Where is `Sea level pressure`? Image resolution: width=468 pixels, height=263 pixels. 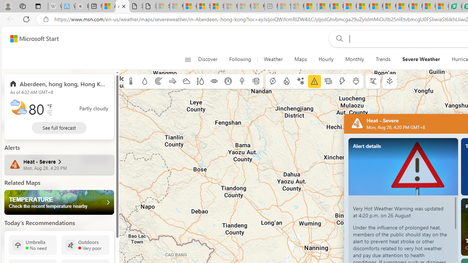 Sea level pressure is located at coordinates (228, 81).